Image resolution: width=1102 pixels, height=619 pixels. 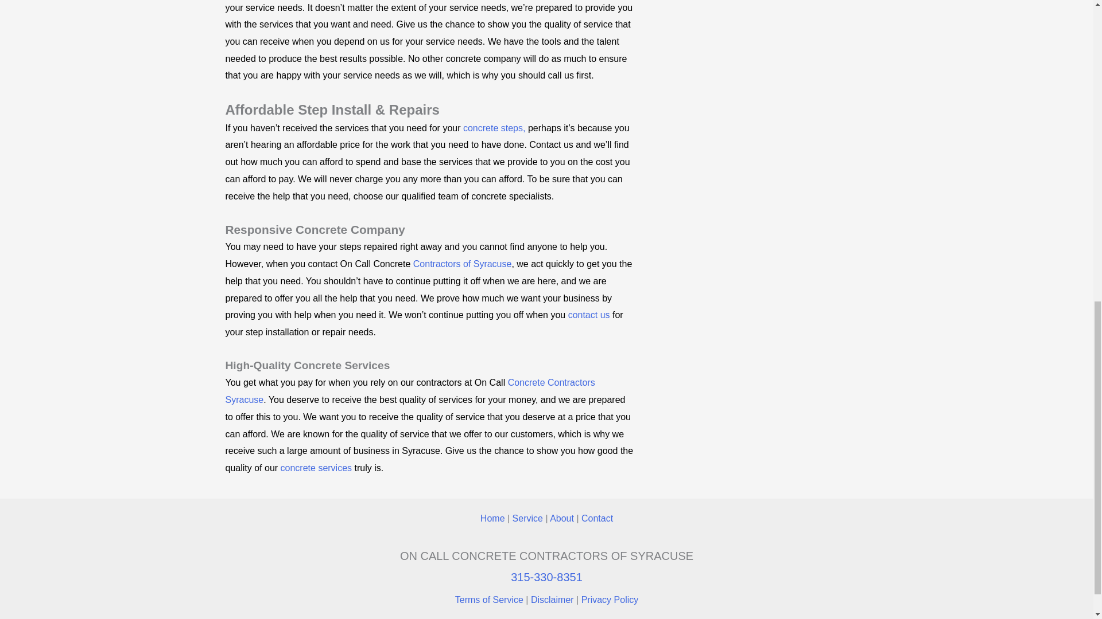 I want to click on concrete services, so click(x=317, y=468).